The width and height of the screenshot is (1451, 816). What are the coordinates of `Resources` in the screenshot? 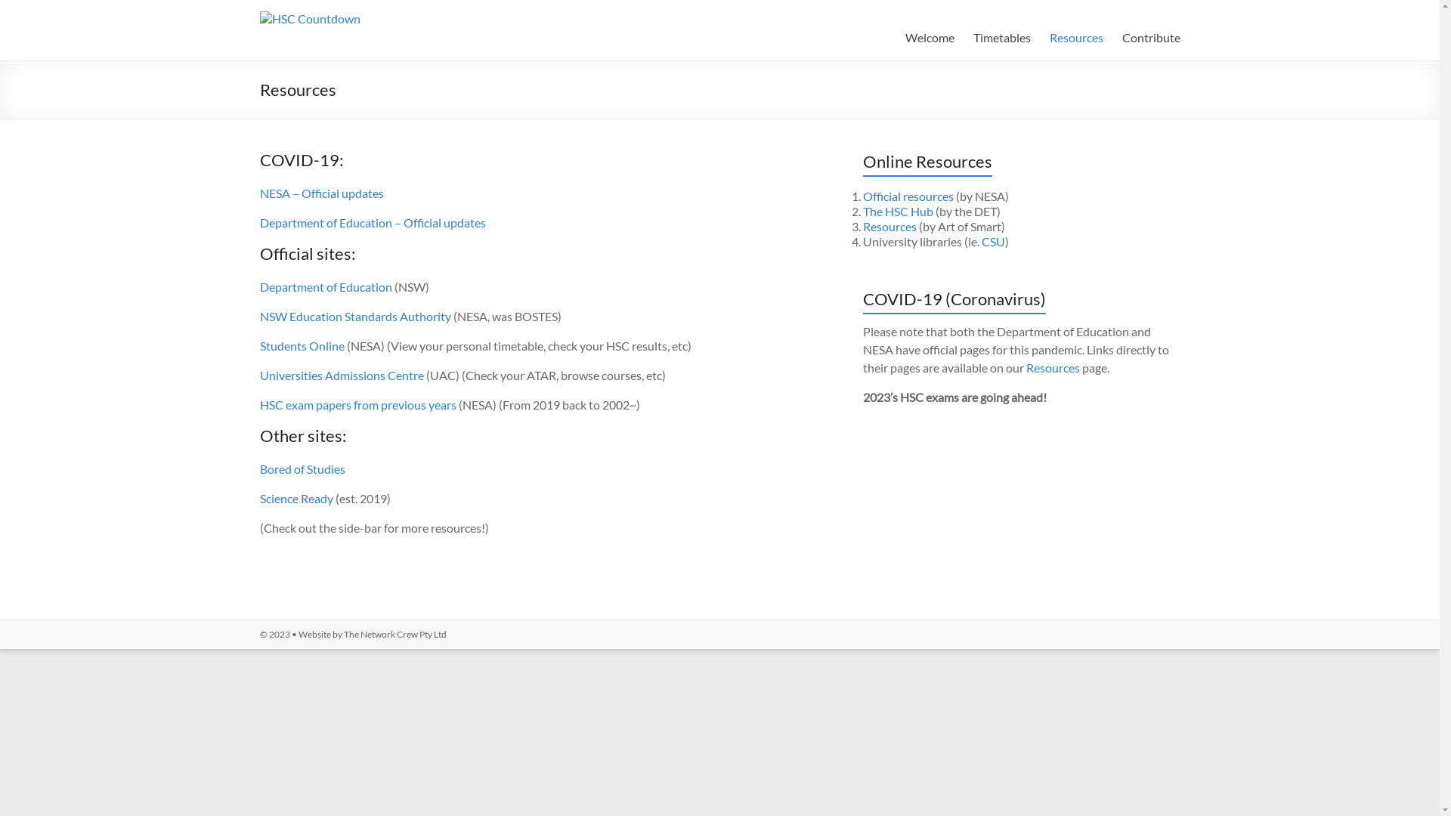 It's located at (890, 227).